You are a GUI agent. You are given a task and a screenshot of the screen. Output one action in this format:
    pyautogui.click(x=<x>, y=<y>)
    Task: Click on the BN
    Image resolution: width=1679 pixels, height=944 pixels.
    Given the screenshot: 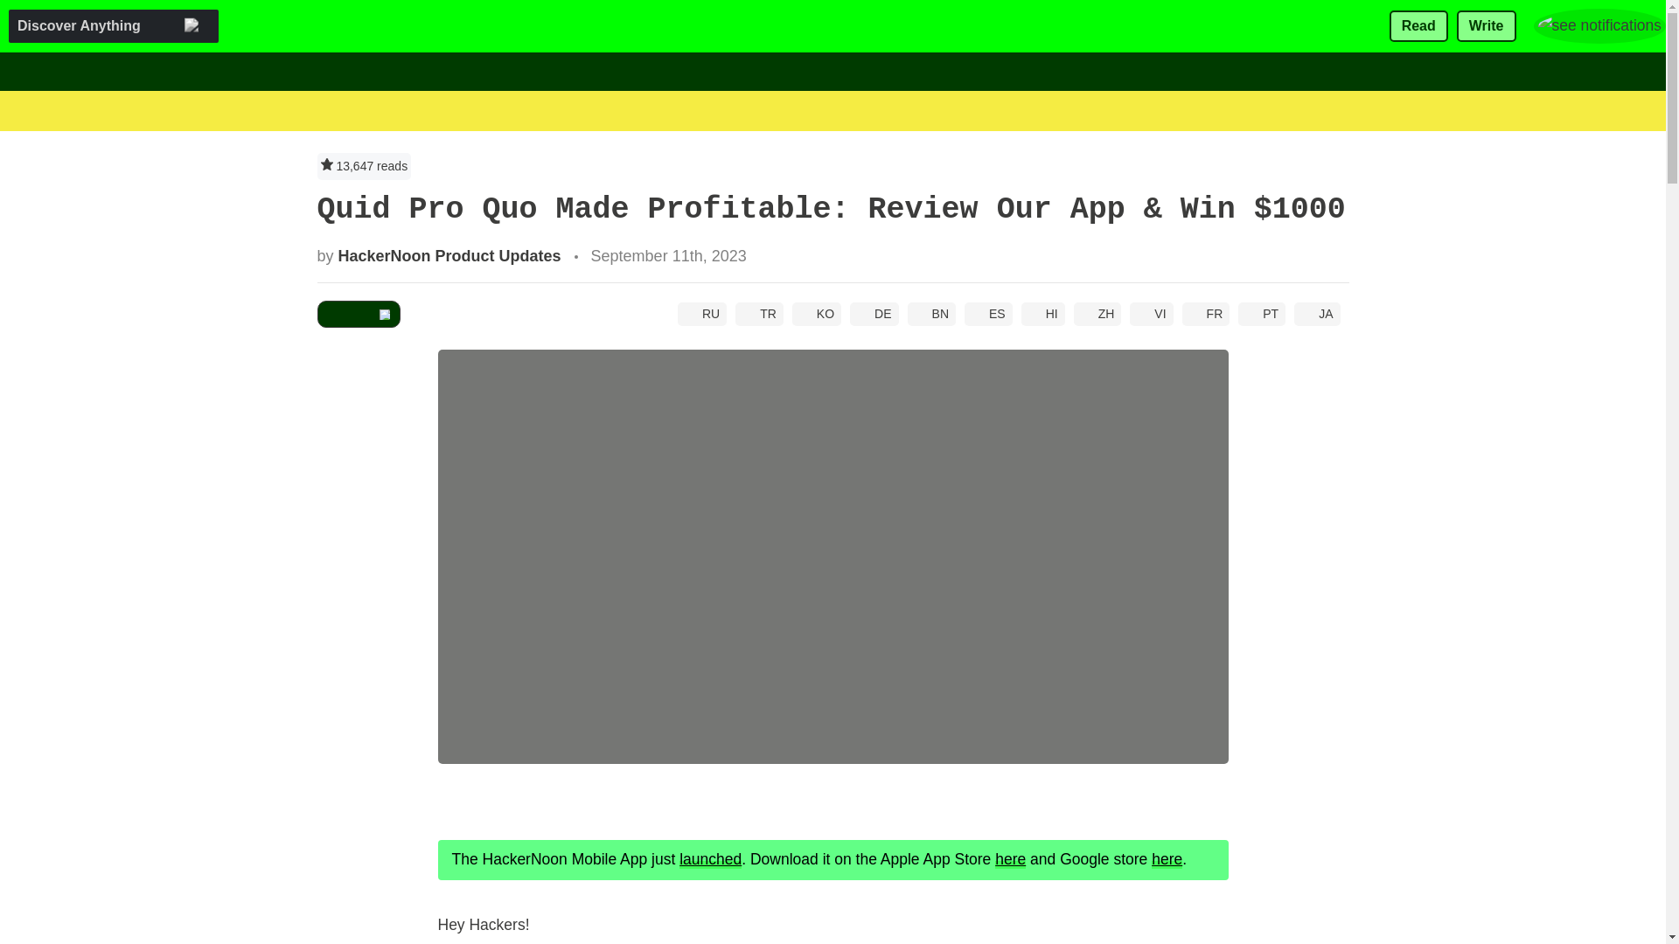 What is the action you would take?
    pyautogui.click(x=931, y=313)
    